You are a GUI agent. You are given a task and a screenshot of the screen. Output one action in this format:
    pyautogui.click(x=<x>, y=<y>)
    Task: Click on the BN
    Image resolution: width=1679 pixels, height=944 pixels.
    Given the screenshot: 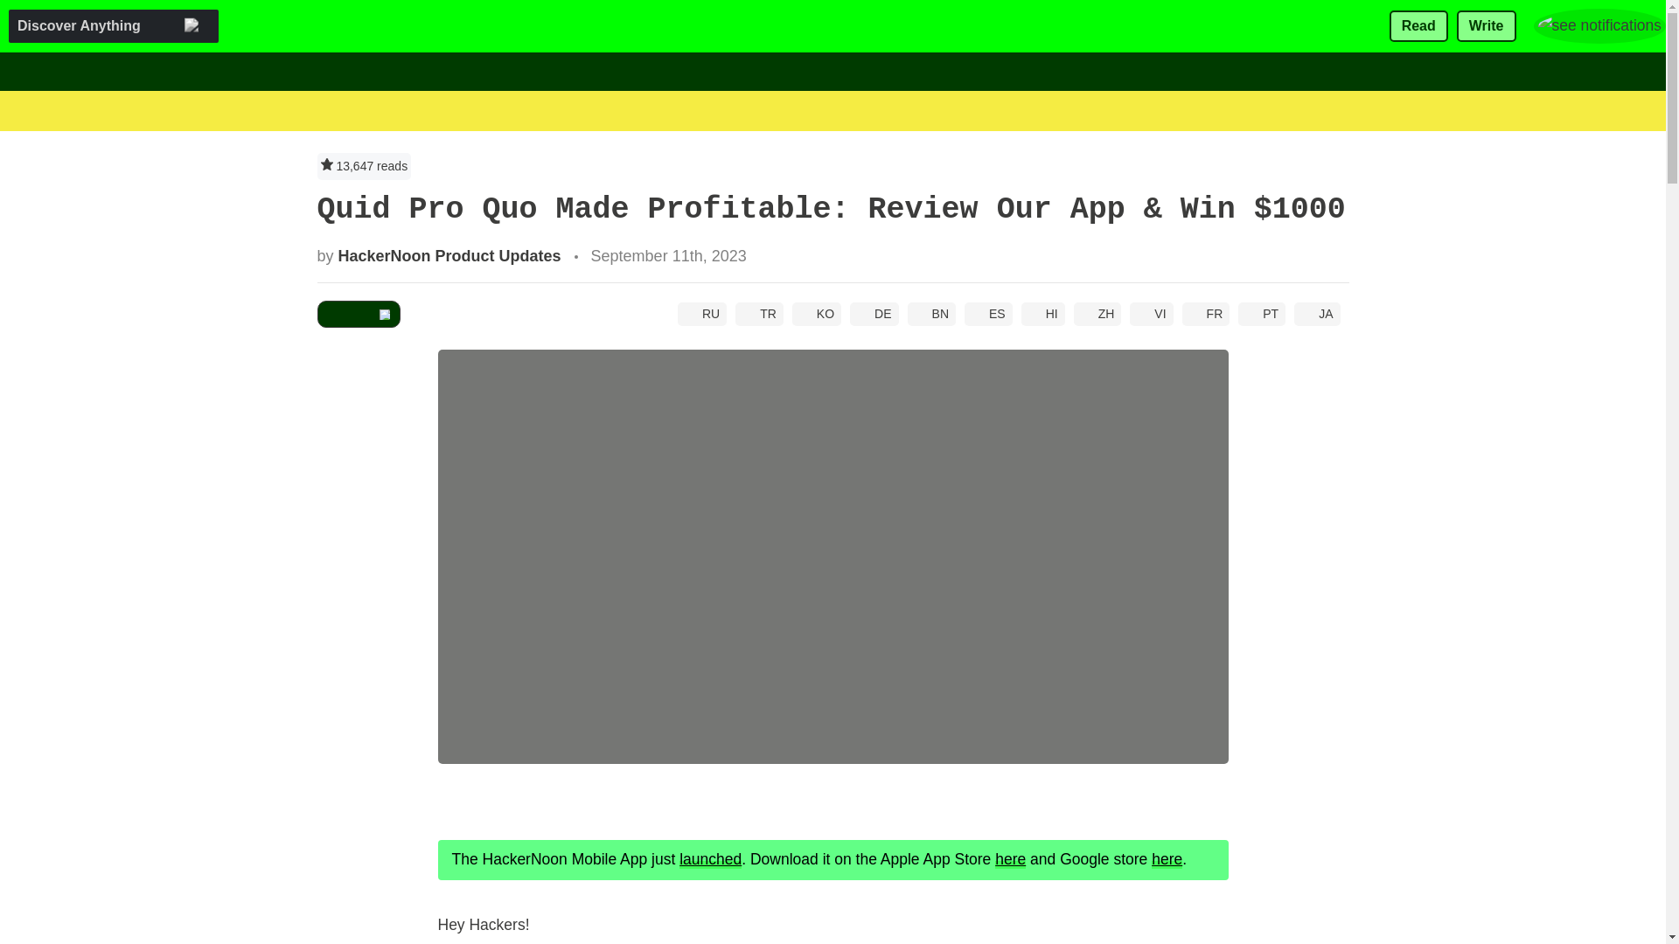 What is the action you would take?
    pyautogui.click(x=931, y=313)
    